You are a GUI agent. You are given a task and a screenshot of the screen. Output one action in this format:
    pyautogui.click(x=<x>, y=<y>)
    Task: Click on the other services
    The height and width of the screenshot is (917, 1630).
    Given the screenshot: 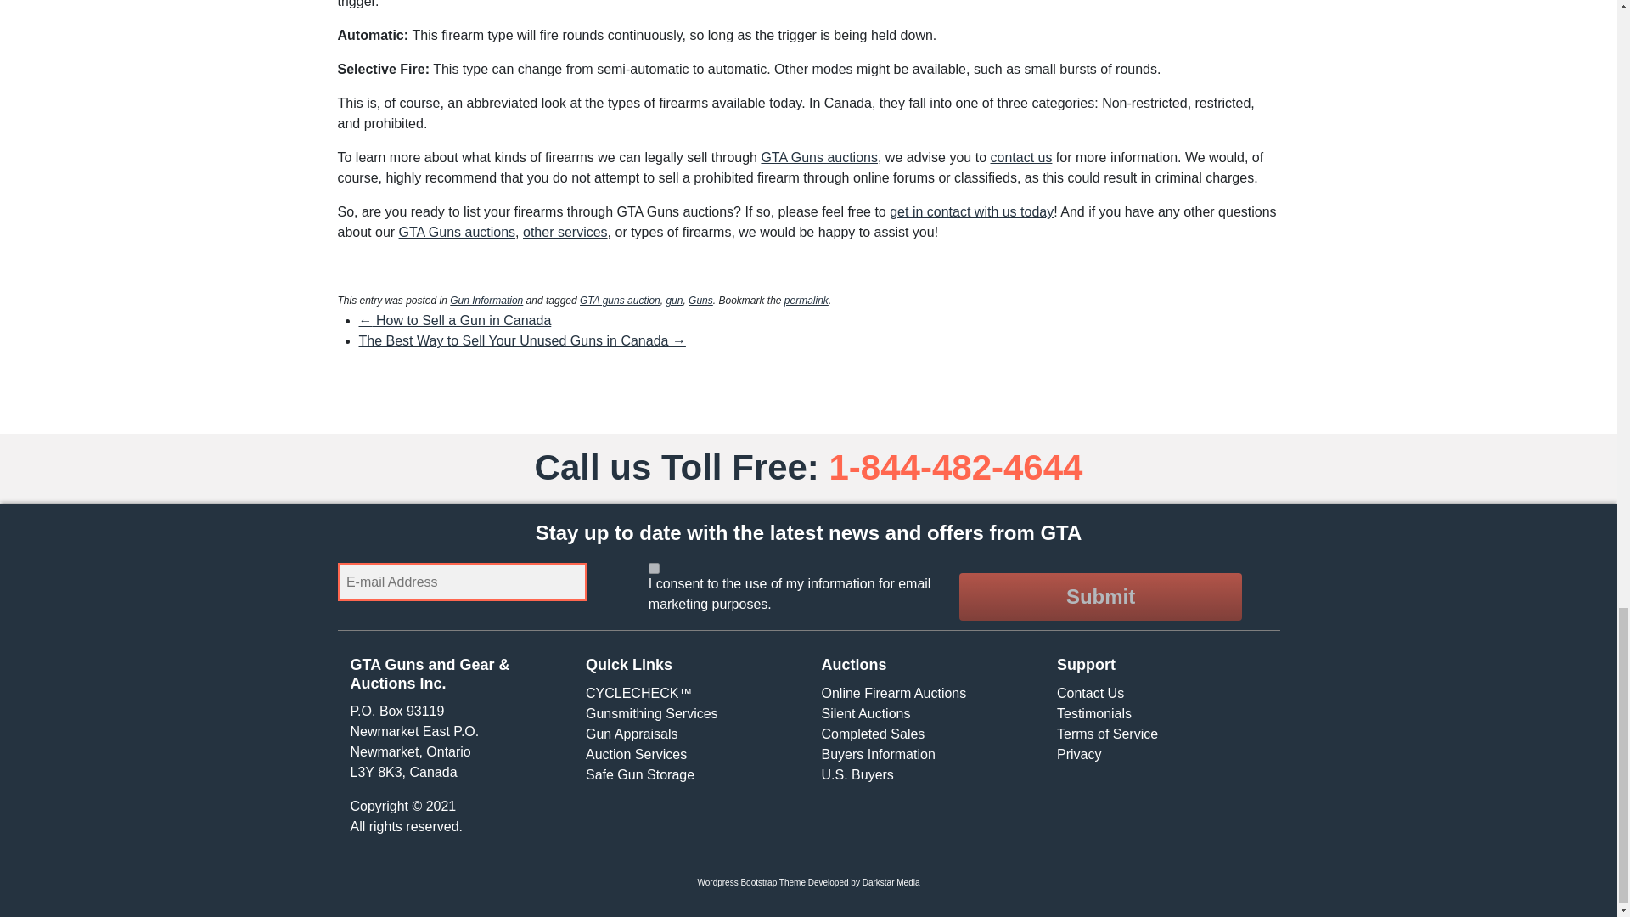 What is the action you would take?
    pyautogui.click(x=565, y=231)
    